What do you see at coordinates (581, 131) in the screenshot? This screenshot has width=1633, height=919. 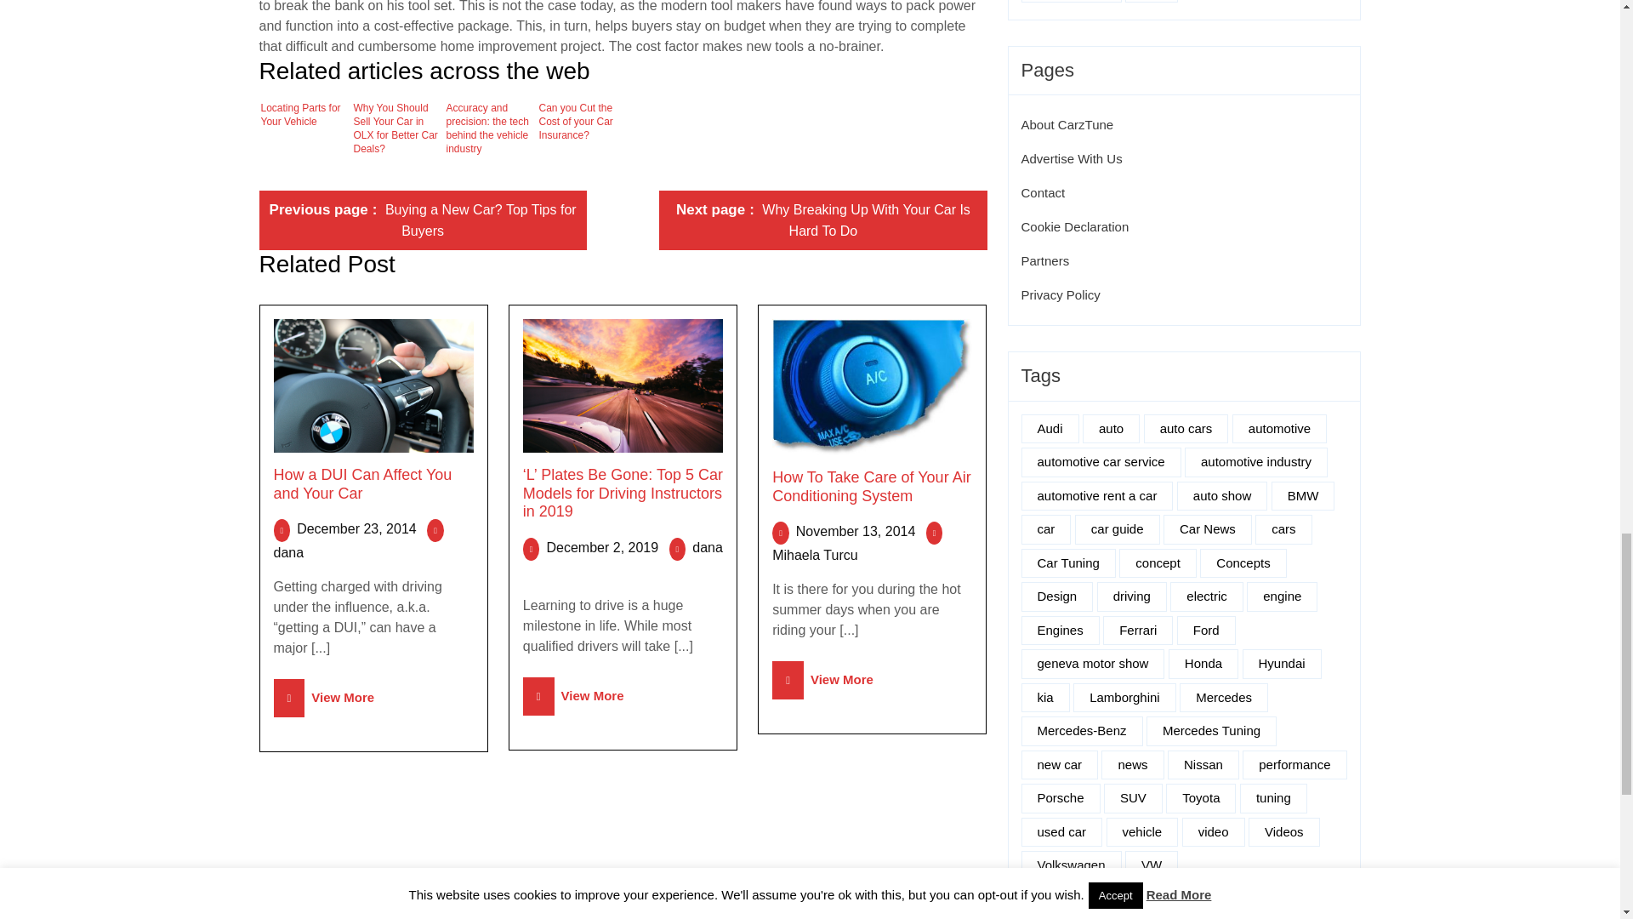 I see `How a DUI Can Affect You and Your Car` at bounding box center [581, 131].